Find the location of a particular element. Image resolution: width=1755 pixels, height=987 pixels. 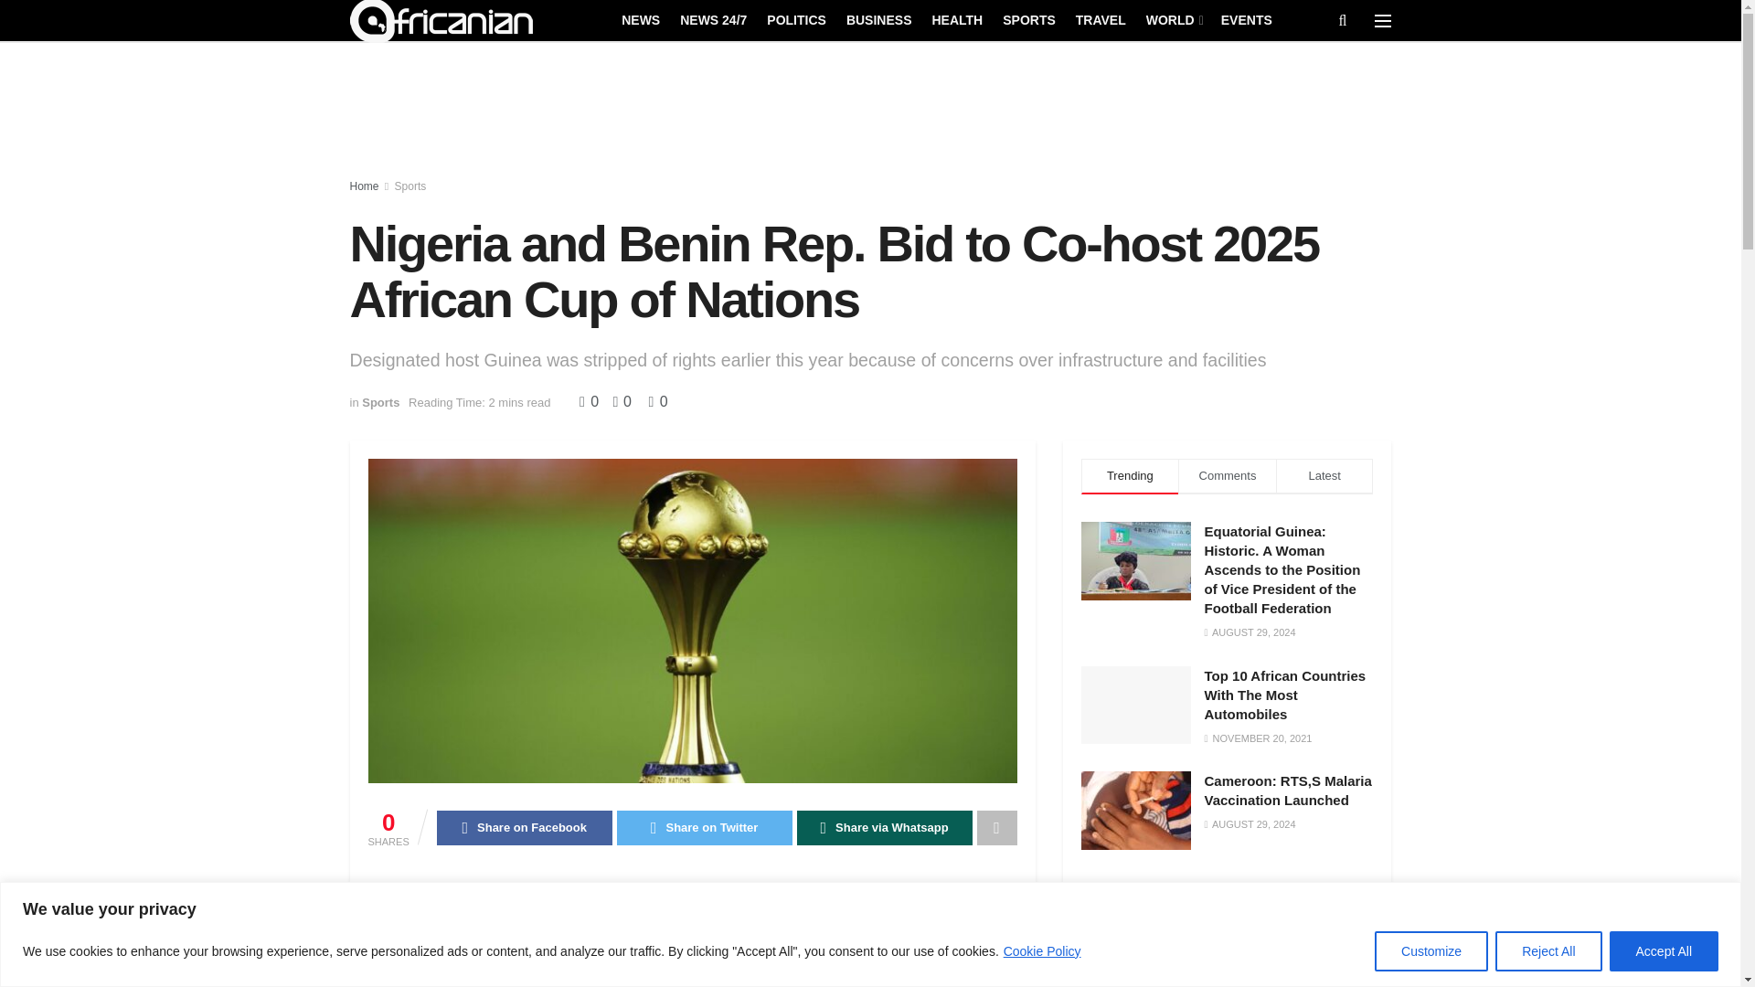

Sports is located at coordinates (410, 186).